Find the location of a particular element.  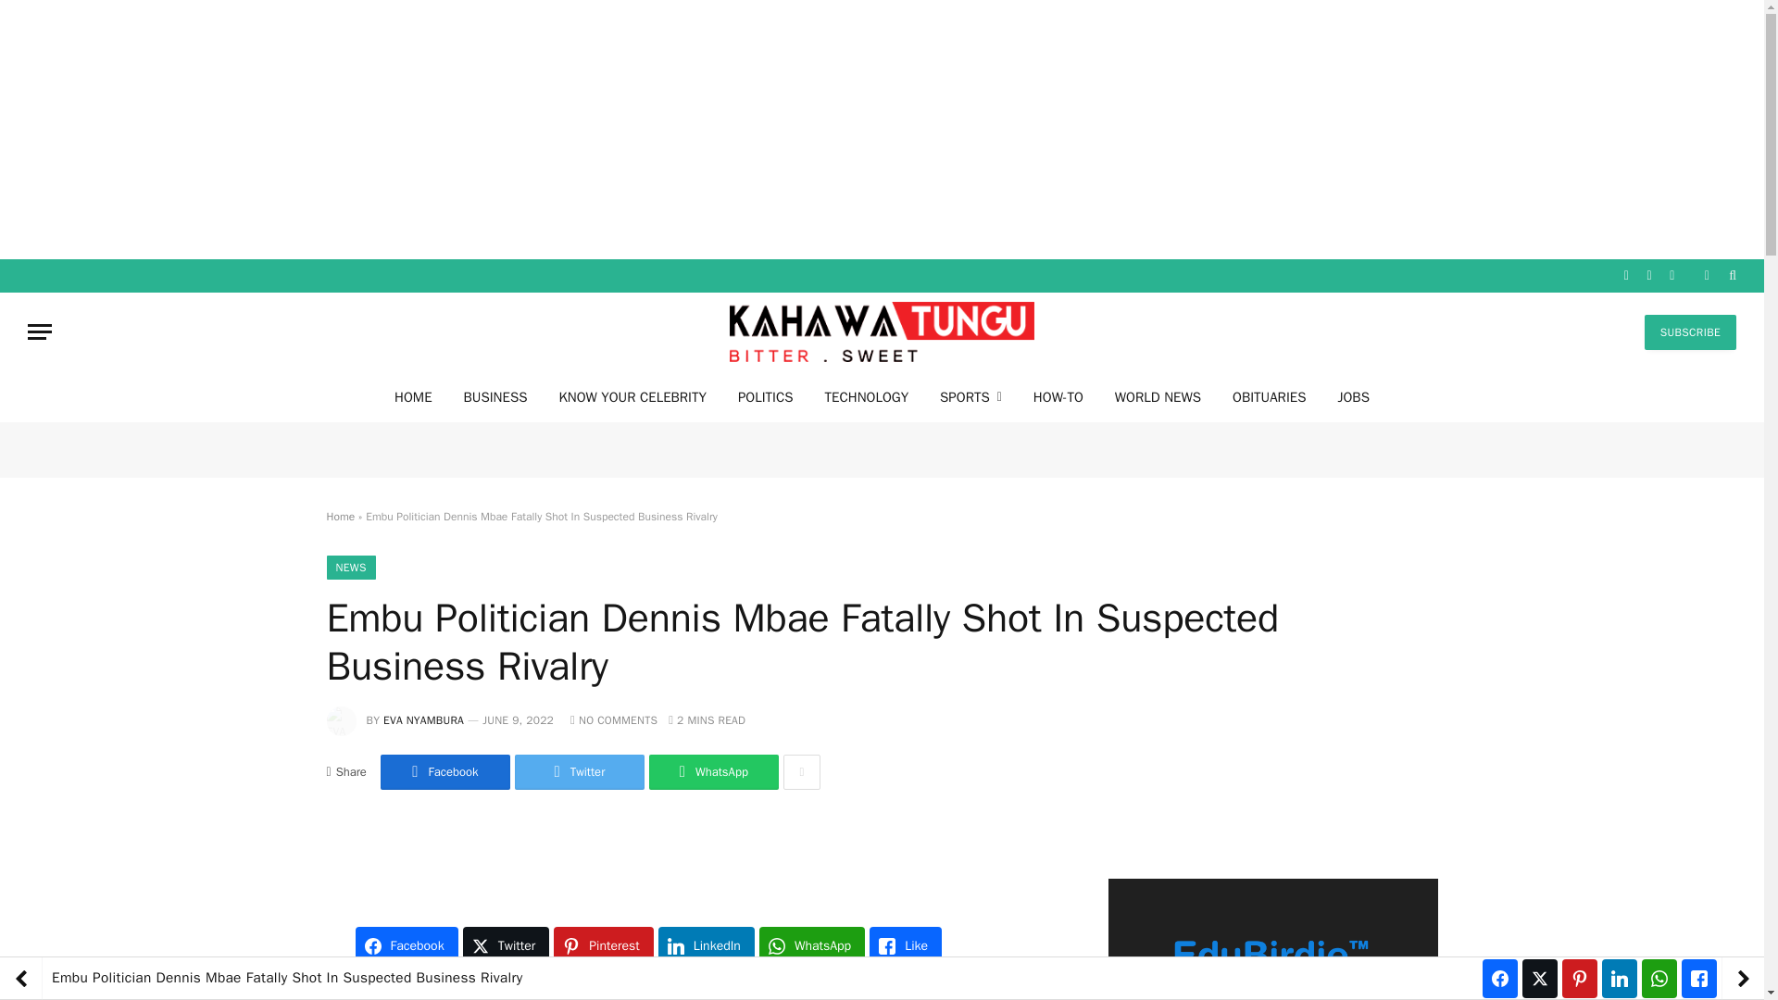

KahawaTungu is located at coordinates (882, 331).